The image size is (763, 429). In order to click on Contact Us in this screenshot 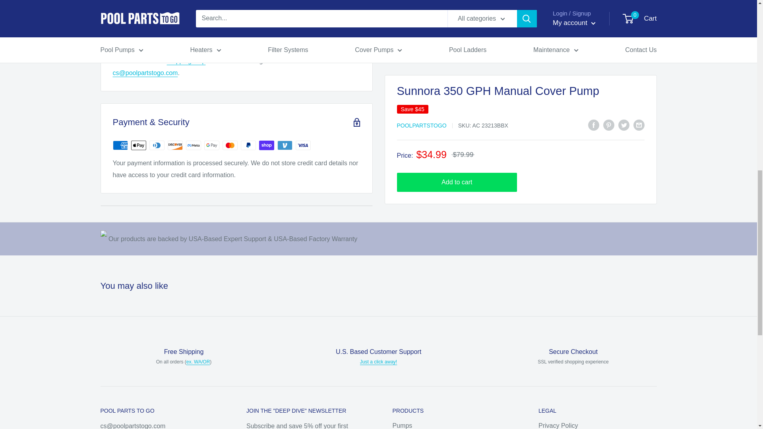, I will do `click(378, 361)`.